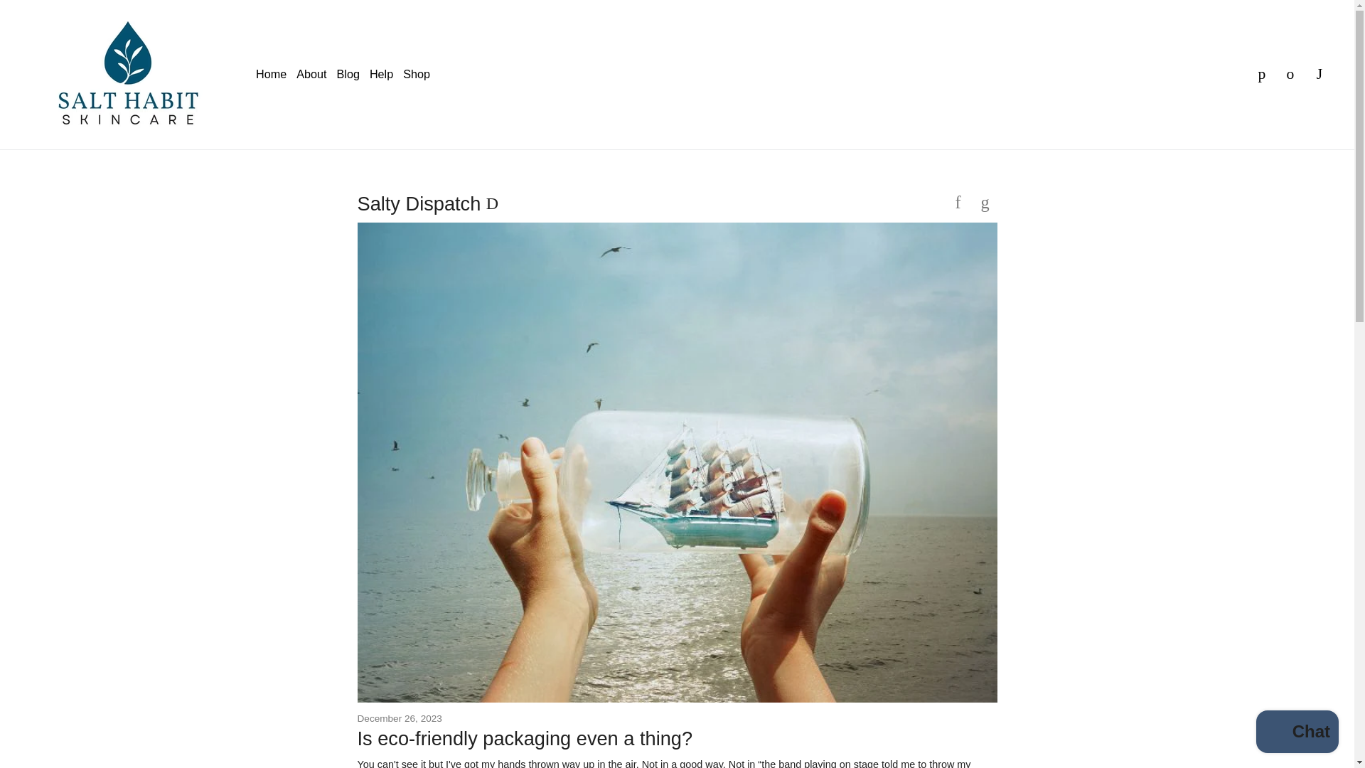 The width and height of the screenshot is (1365, 768). What do you see at coordinates (416, 74) in the screenshot?
I see `Shop` at bounding box center [416, 74].